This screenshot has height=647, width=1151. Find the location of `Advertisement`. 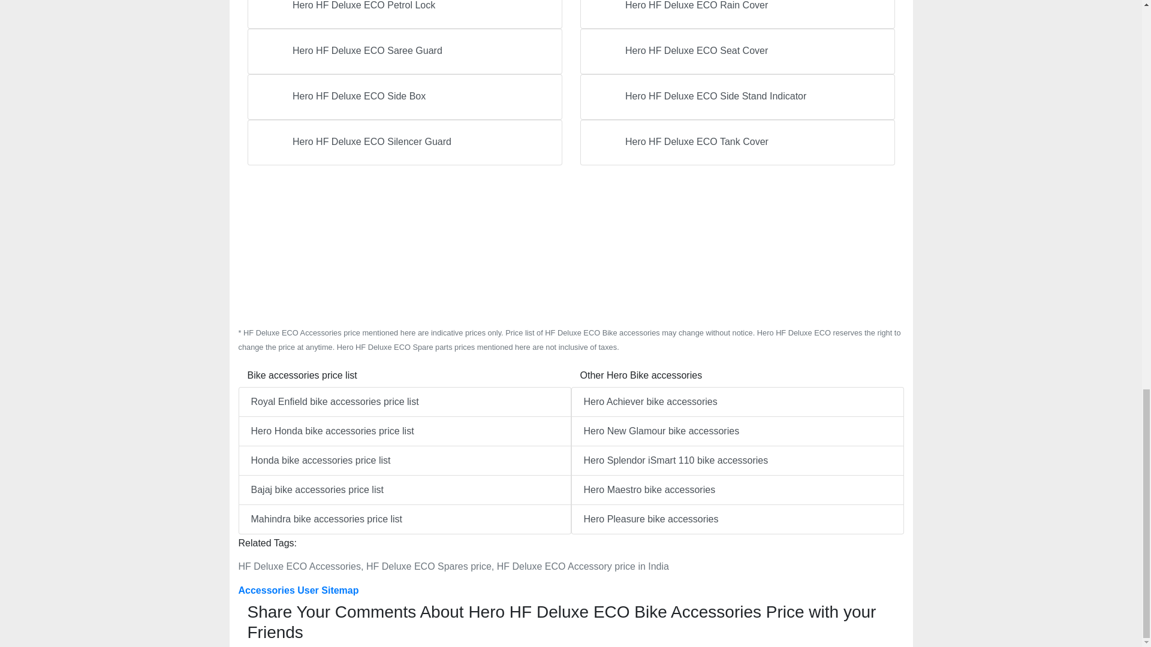

Advertisement is located at coordinates (571, 246).